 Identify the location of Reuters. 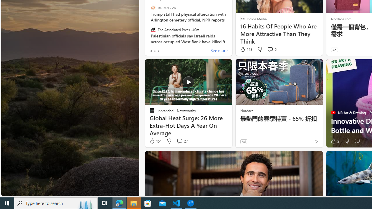
(153, 8).